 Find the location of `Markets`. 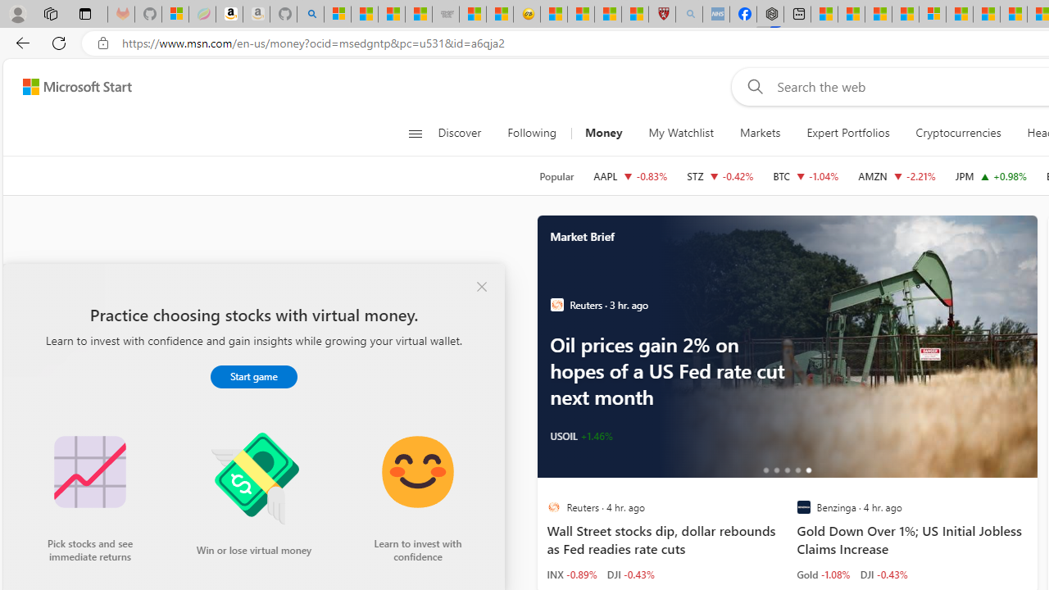

Markets is located at coordinates (761, 133).